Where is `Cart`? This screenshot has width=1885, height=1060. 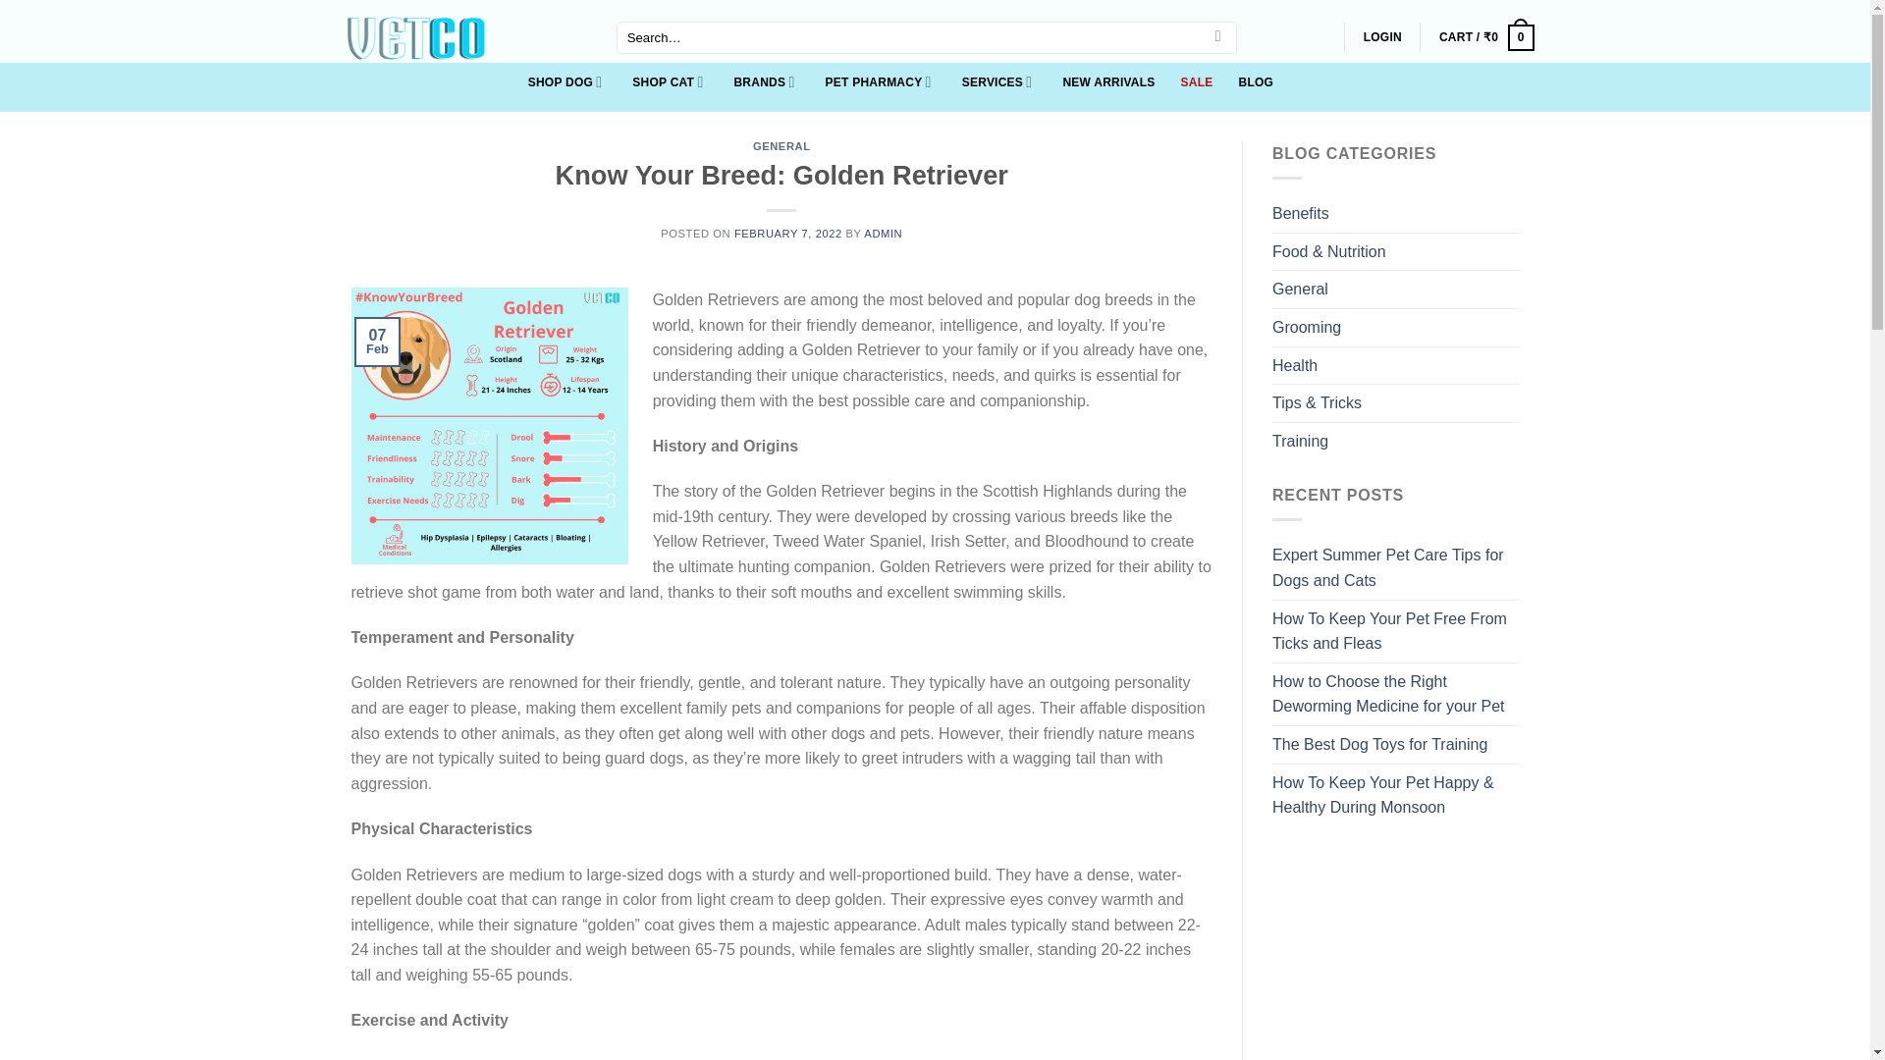
Cart is located at coordinates (1486, 37).